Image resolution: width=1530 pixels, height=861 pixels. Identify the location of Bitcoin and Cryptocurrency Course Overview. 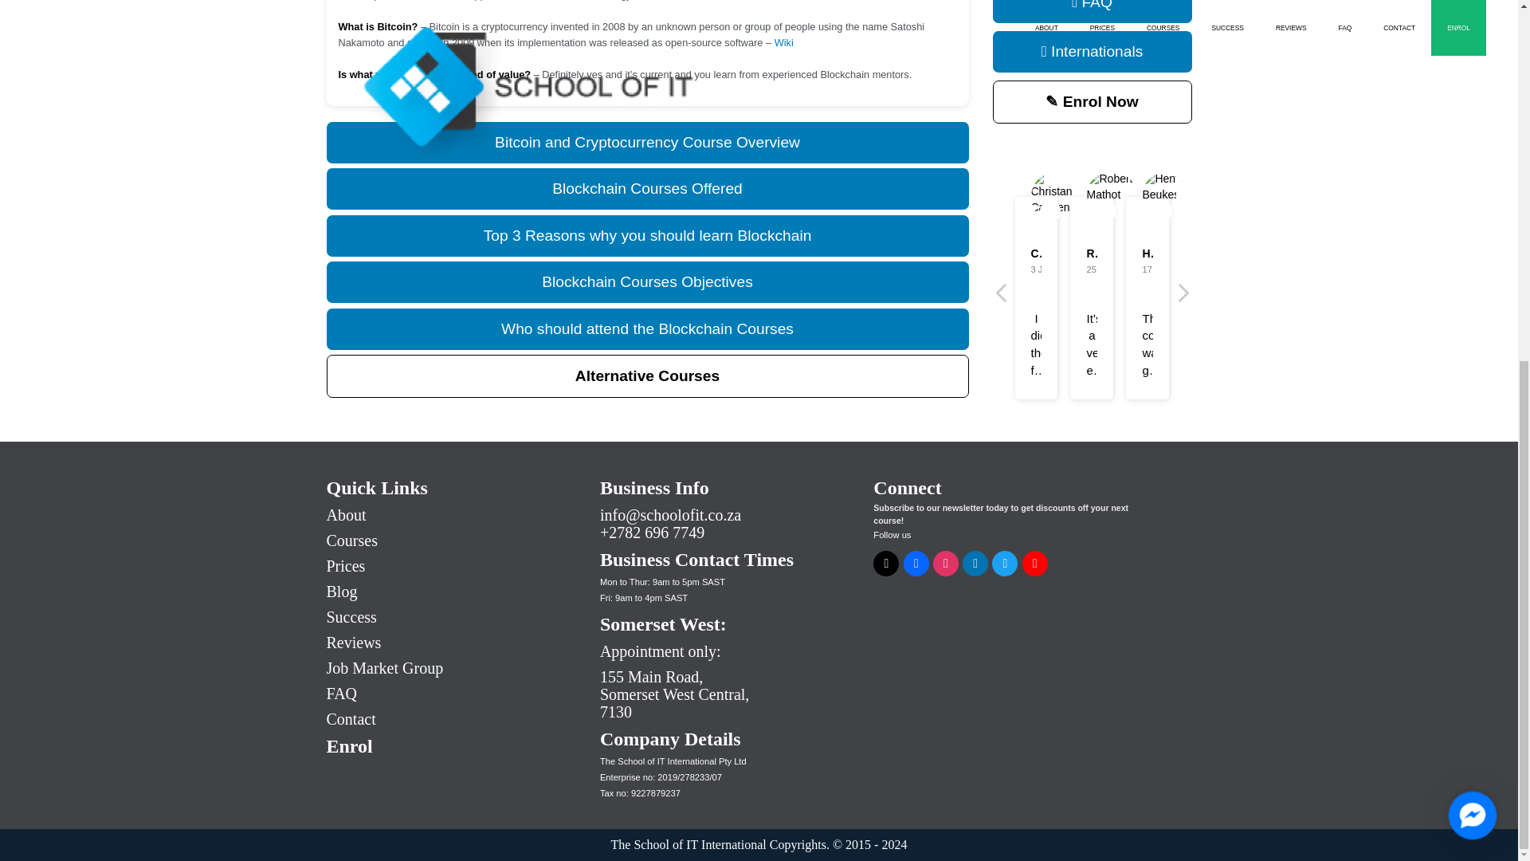
(647, 143).